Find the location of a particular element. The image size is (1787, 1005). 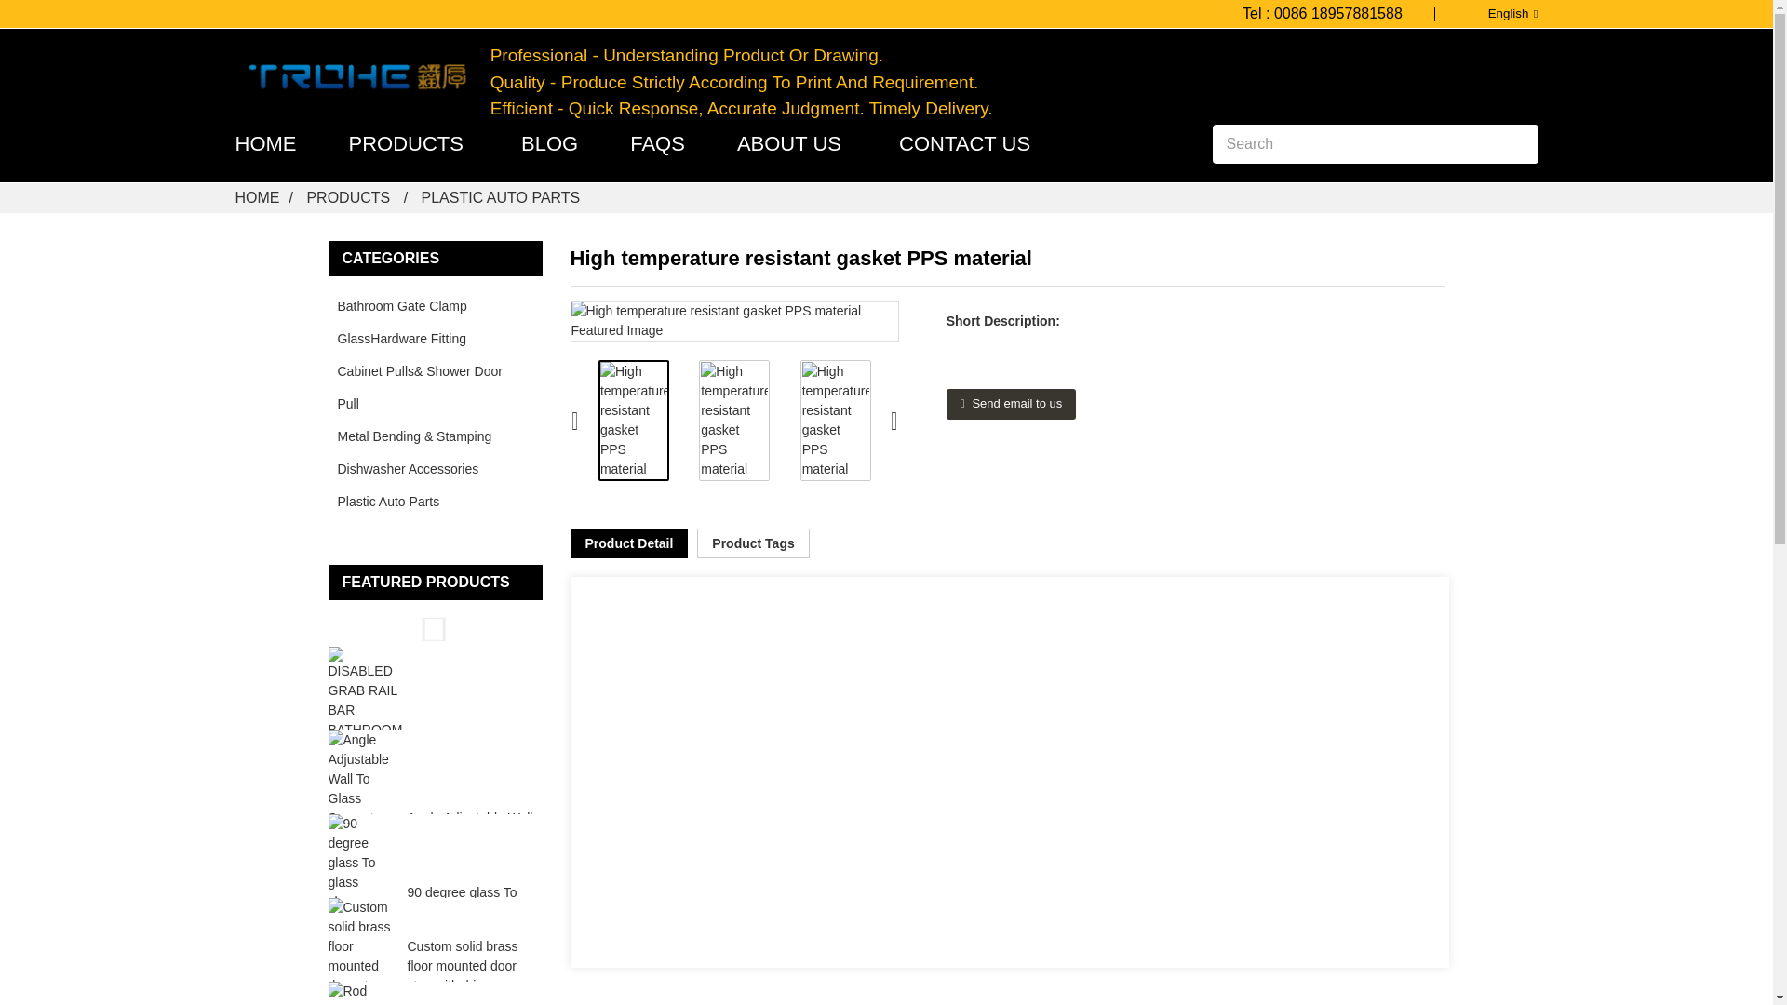

Dishwasher Accessories is located at coordinates (421, 469).